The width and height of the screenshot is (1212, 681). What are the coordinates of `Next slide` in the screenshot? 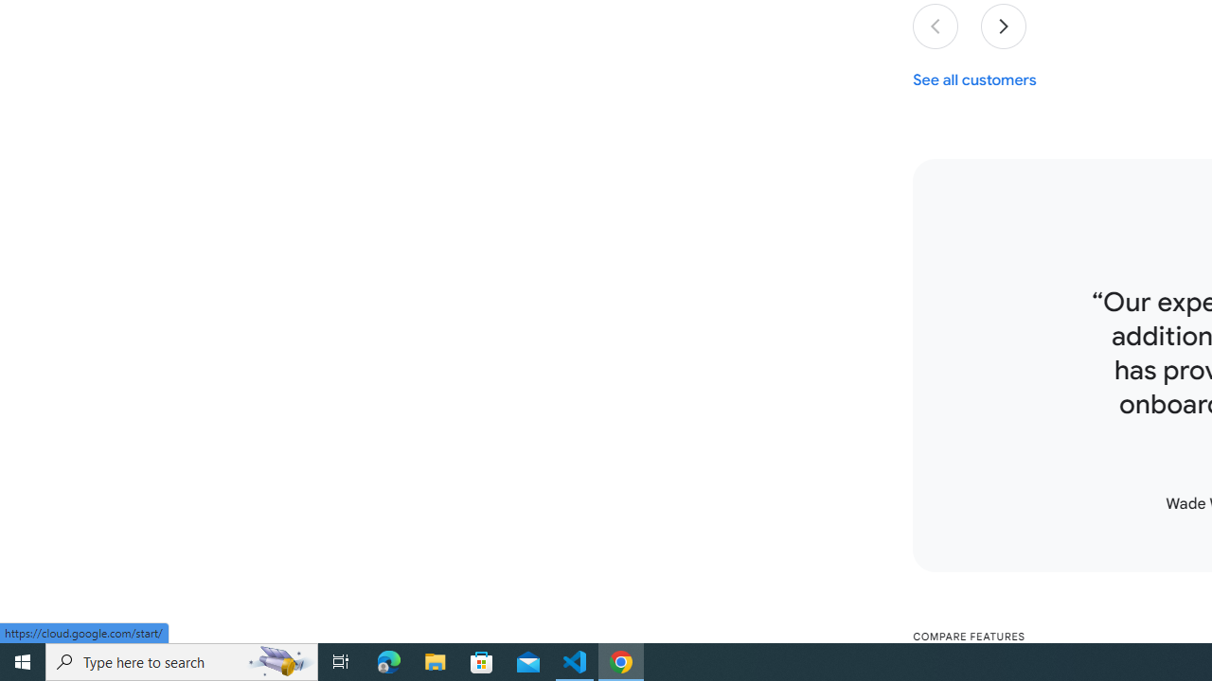 It's located at (1004, 26).